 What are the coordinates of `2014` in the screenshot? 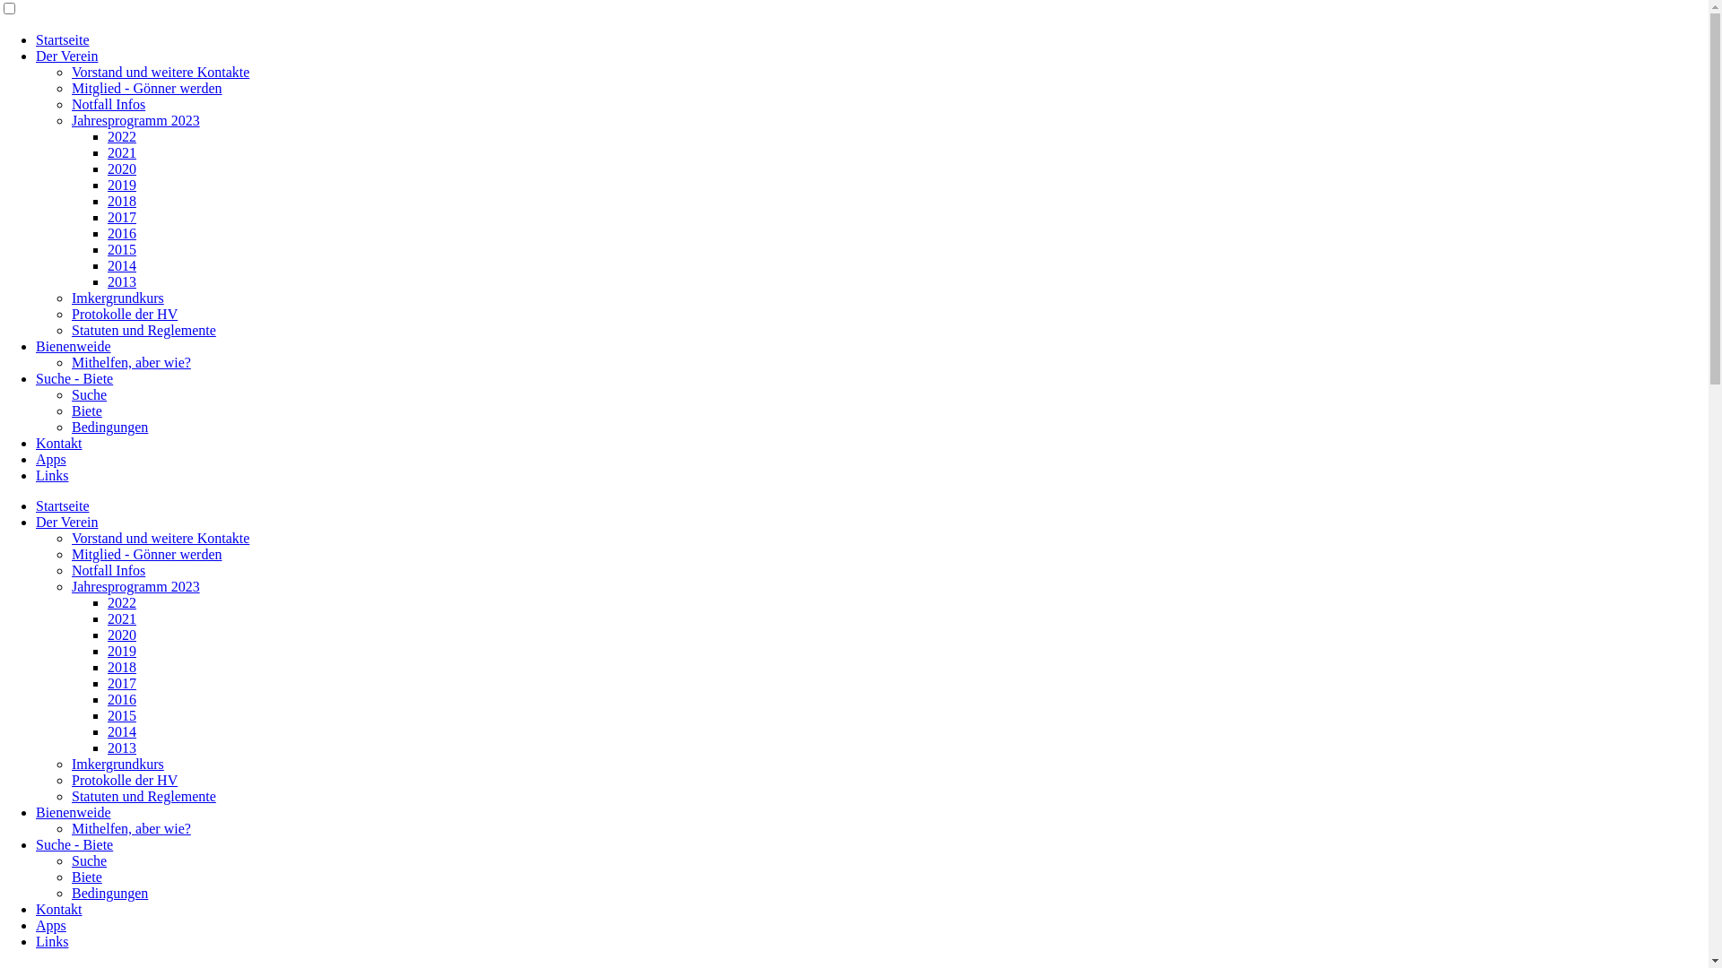 It's located at (122, 265).